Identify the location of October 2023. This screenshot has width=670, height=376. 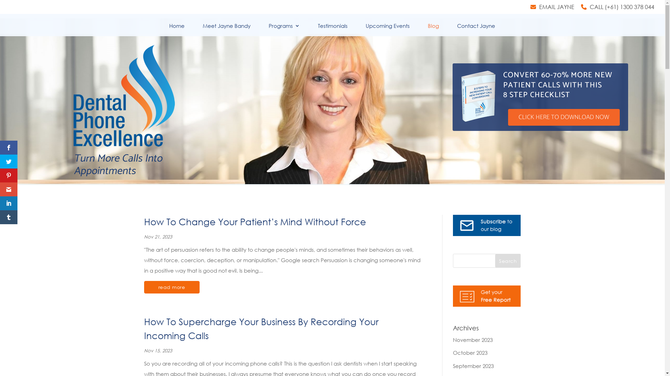
(470, 353).